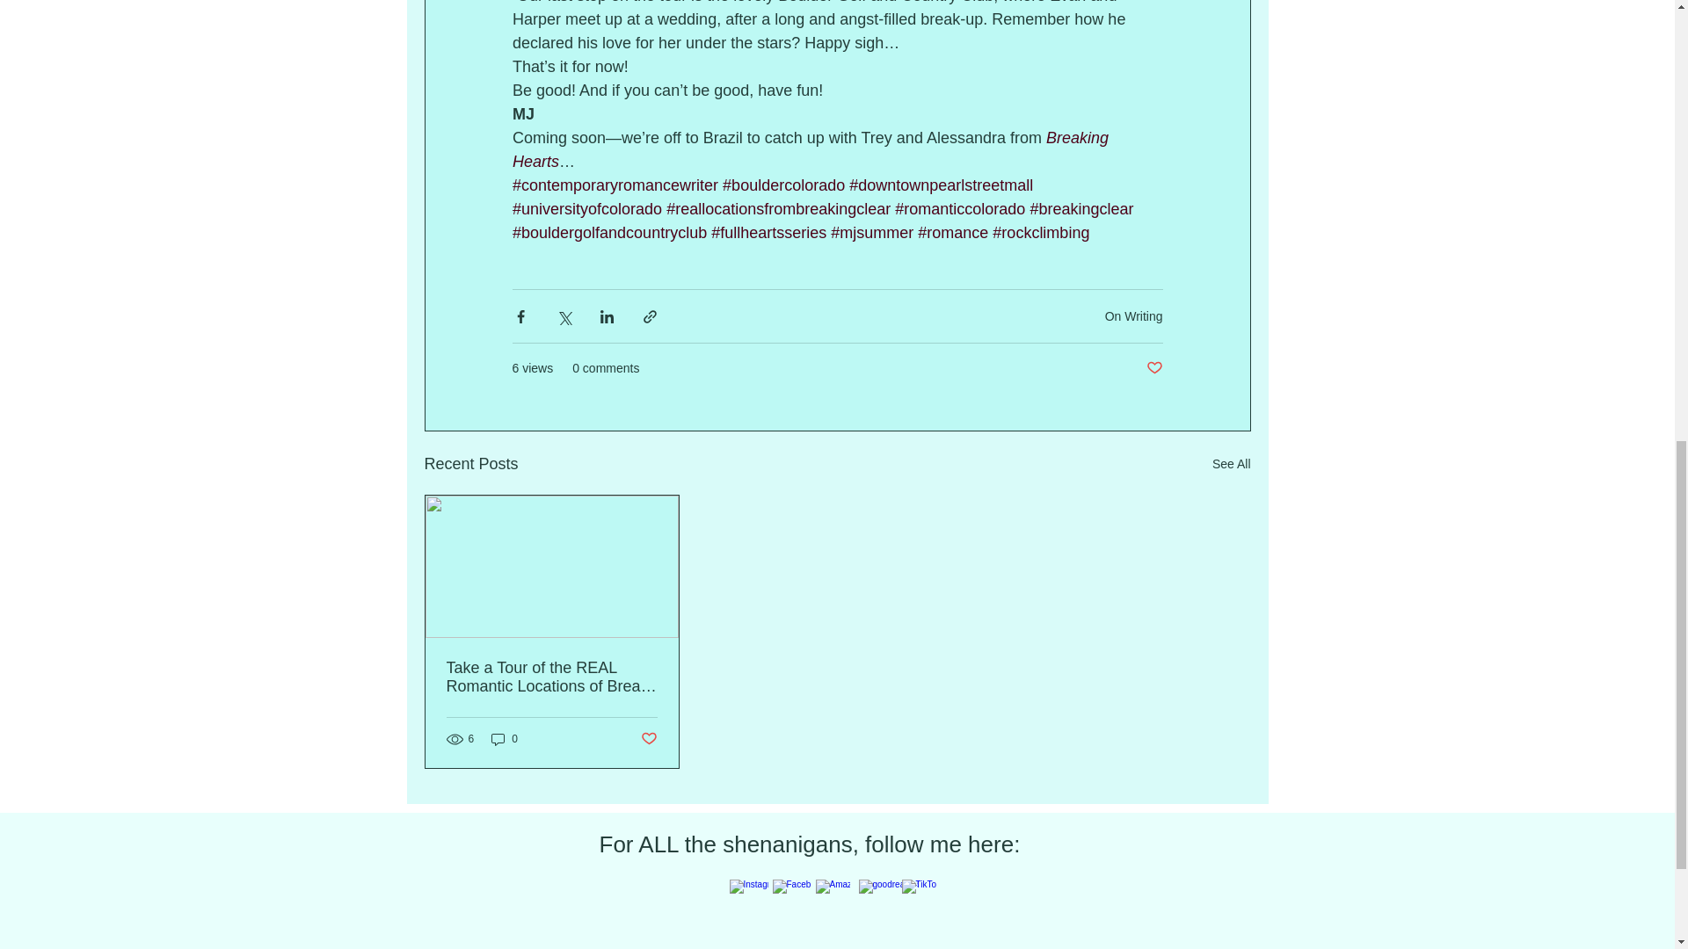  Describe the element at coordinates (811, 149) in the screenshot. I see `Breaking Hearts` at that location.